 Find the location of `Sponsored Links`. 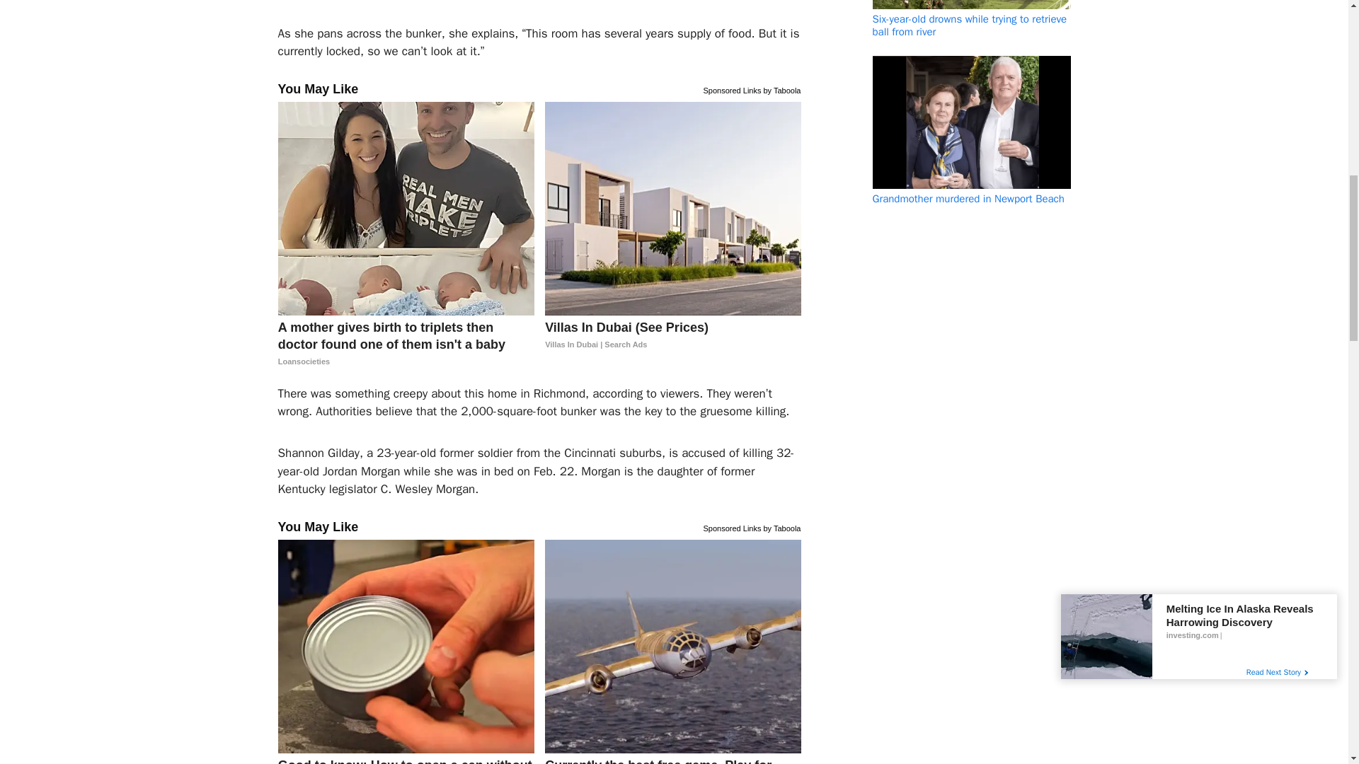

Sponsored Links is located at coordinates (732, 526).